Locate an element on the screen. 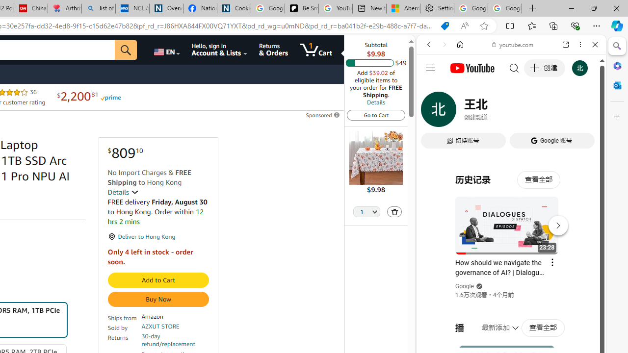 The width and height of the screenshot is (628, 353). Add this page to favorites (Ctrl+D) is located at coordinates (484, 26).